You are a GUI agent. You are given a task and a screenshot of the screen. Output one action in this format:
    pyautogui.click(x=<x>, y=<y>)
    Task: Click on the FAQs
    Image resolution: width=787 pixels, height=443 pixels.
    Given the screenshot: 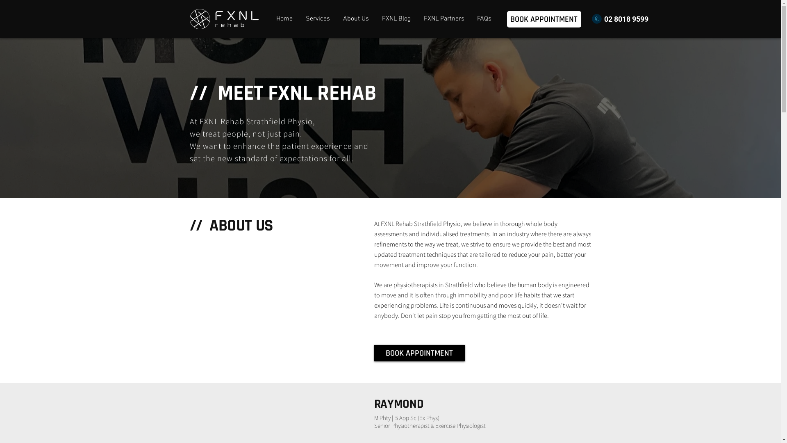 What is the action you would take?
    pyautogui.click(x=484, y=19)
    